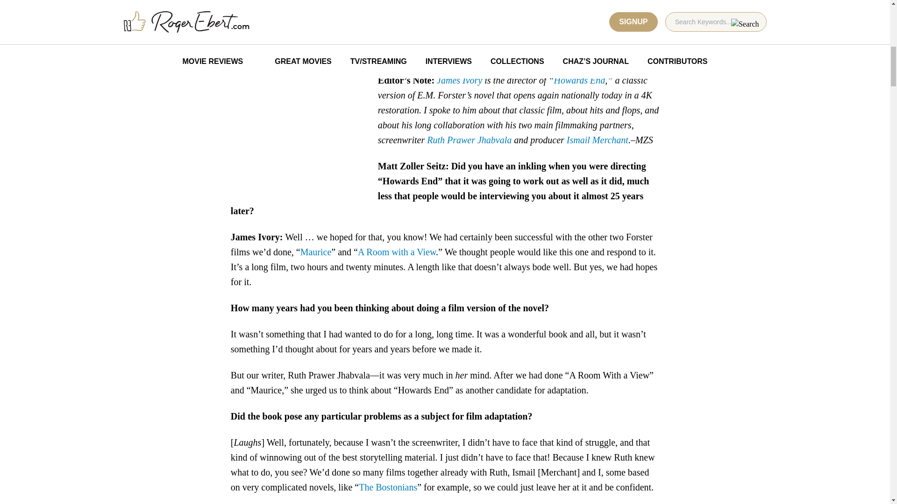  Describe the element at coordinates (579, 80) in the screenshot. I see `Howards End` at that location.